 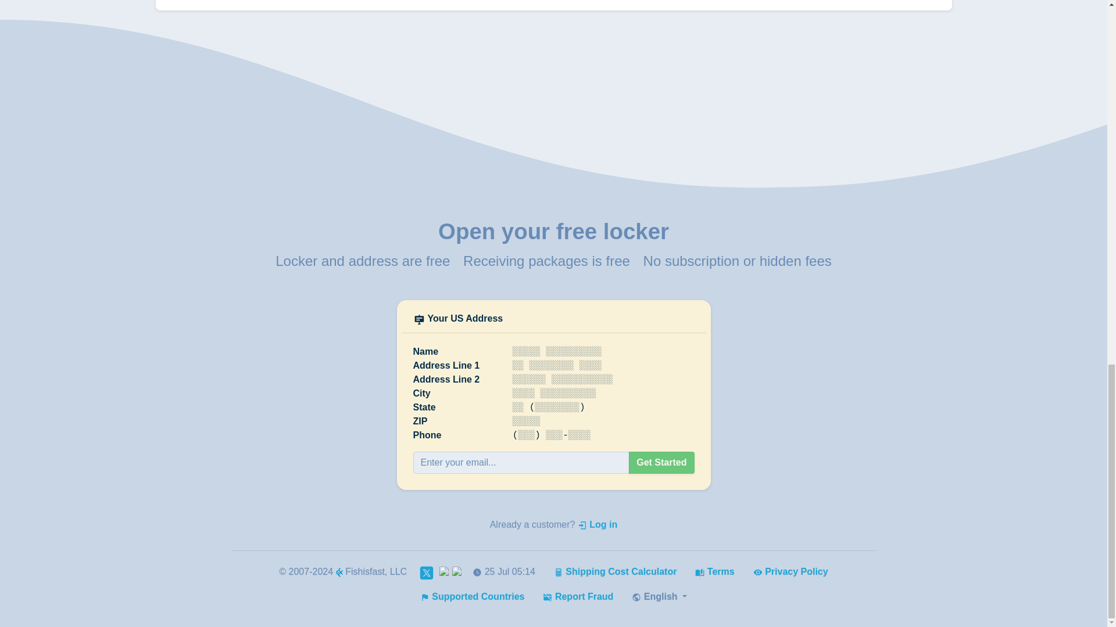 I want to click on Get Started, so click(x=661, y=462).